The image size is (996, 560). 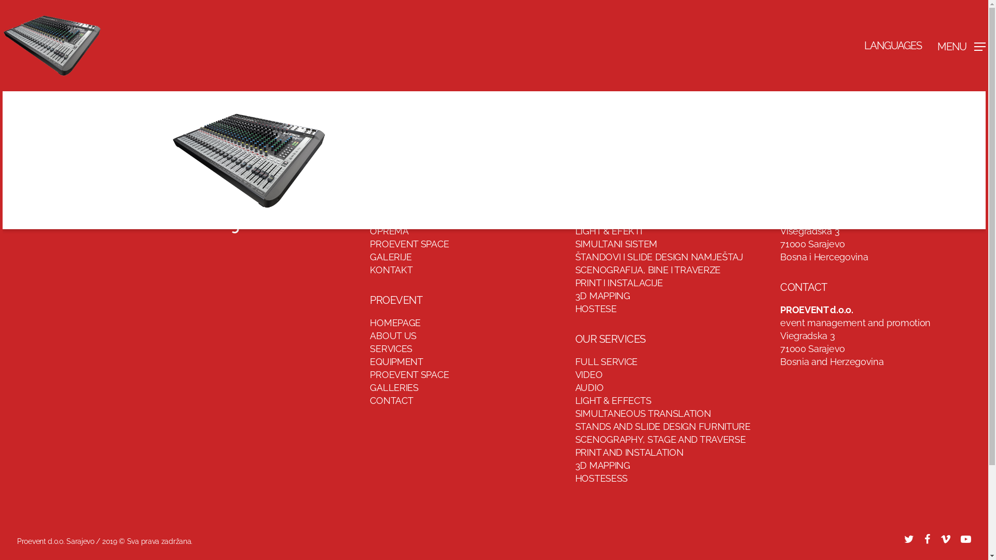 What do you see at coordinates (619, 283) in the screenshot?
I see `PRINT I INSTALACIJE` at bounding box center [619, 283].